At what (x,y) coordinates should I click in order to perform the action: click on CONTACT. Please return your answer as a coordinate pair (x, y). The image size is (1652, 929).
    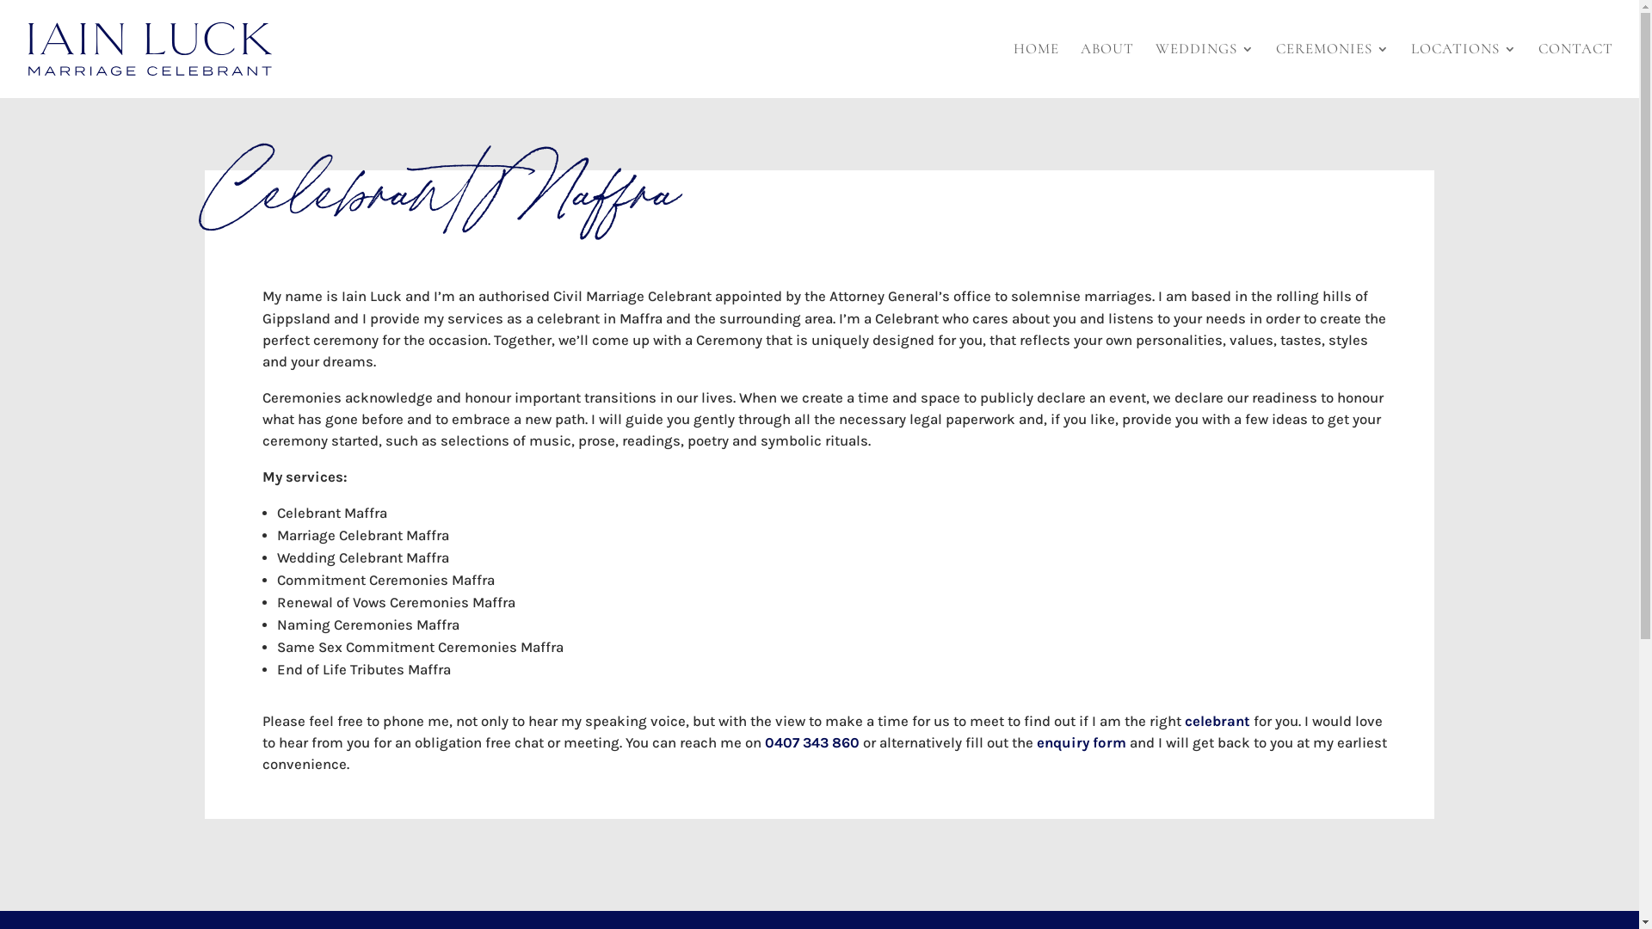
    Looking at the image, I should click on (1576, 71).